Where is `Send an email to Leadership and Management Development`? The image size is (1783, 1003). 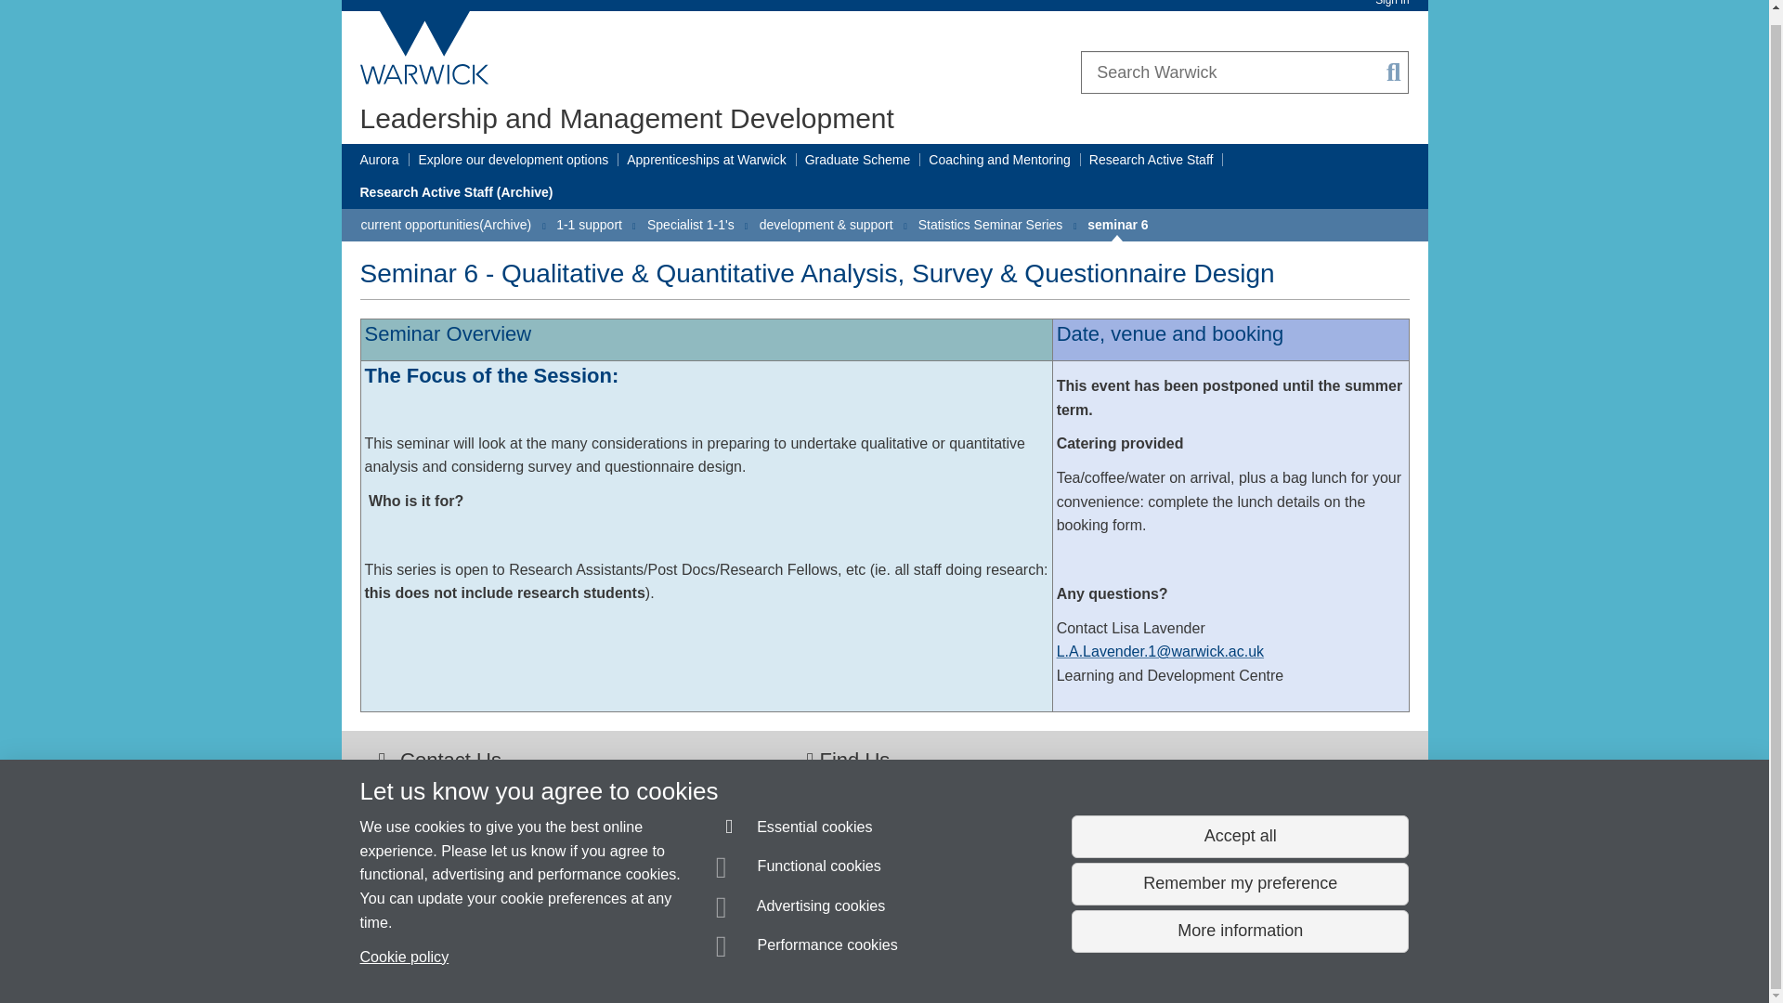
Send an email to Leadership and Management Development is located at coordinates (537, 921).